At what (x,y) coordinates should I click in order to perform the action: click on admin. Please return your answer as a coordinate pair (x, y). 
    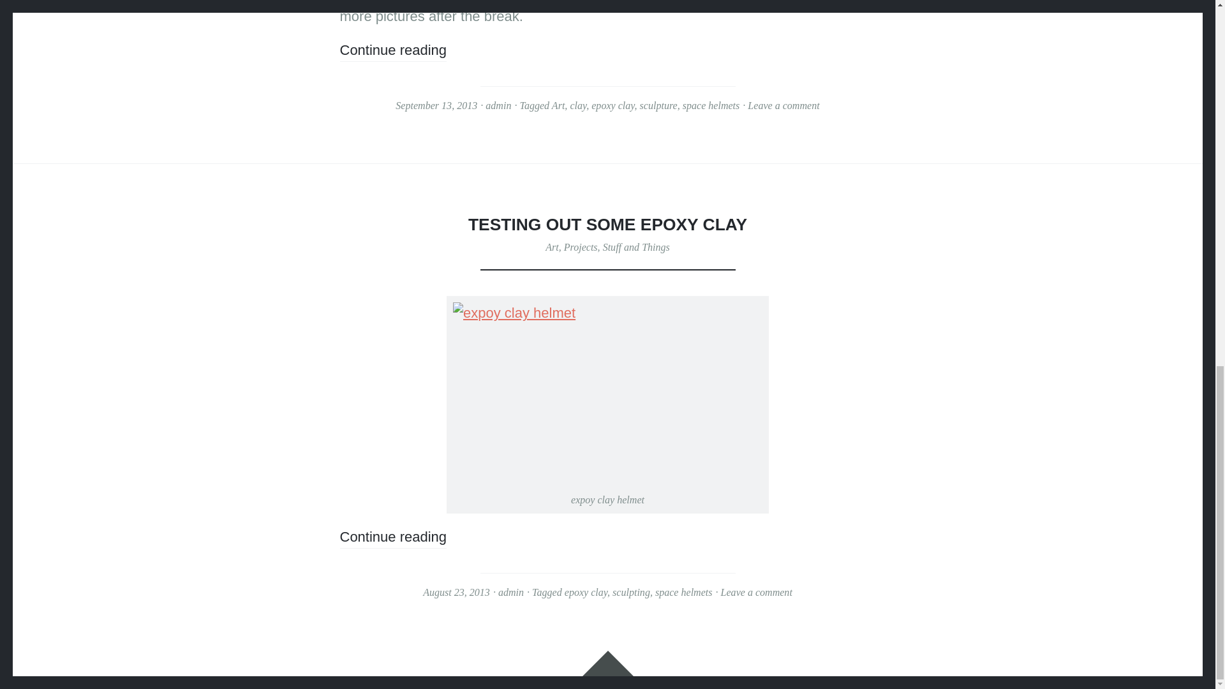
    Looking at the image, I should click on (498, 105).